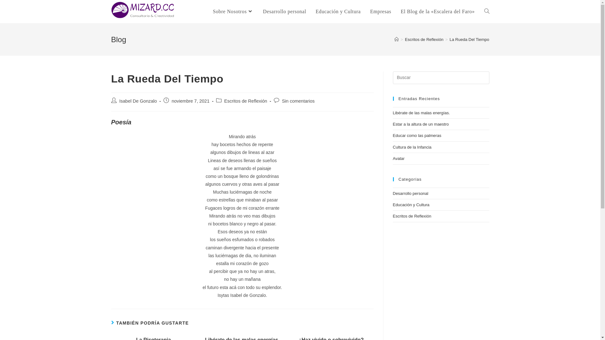  Describe the element at coordinates (410, 193) in the screenshot. I see `Desarrollo personal` at that location.